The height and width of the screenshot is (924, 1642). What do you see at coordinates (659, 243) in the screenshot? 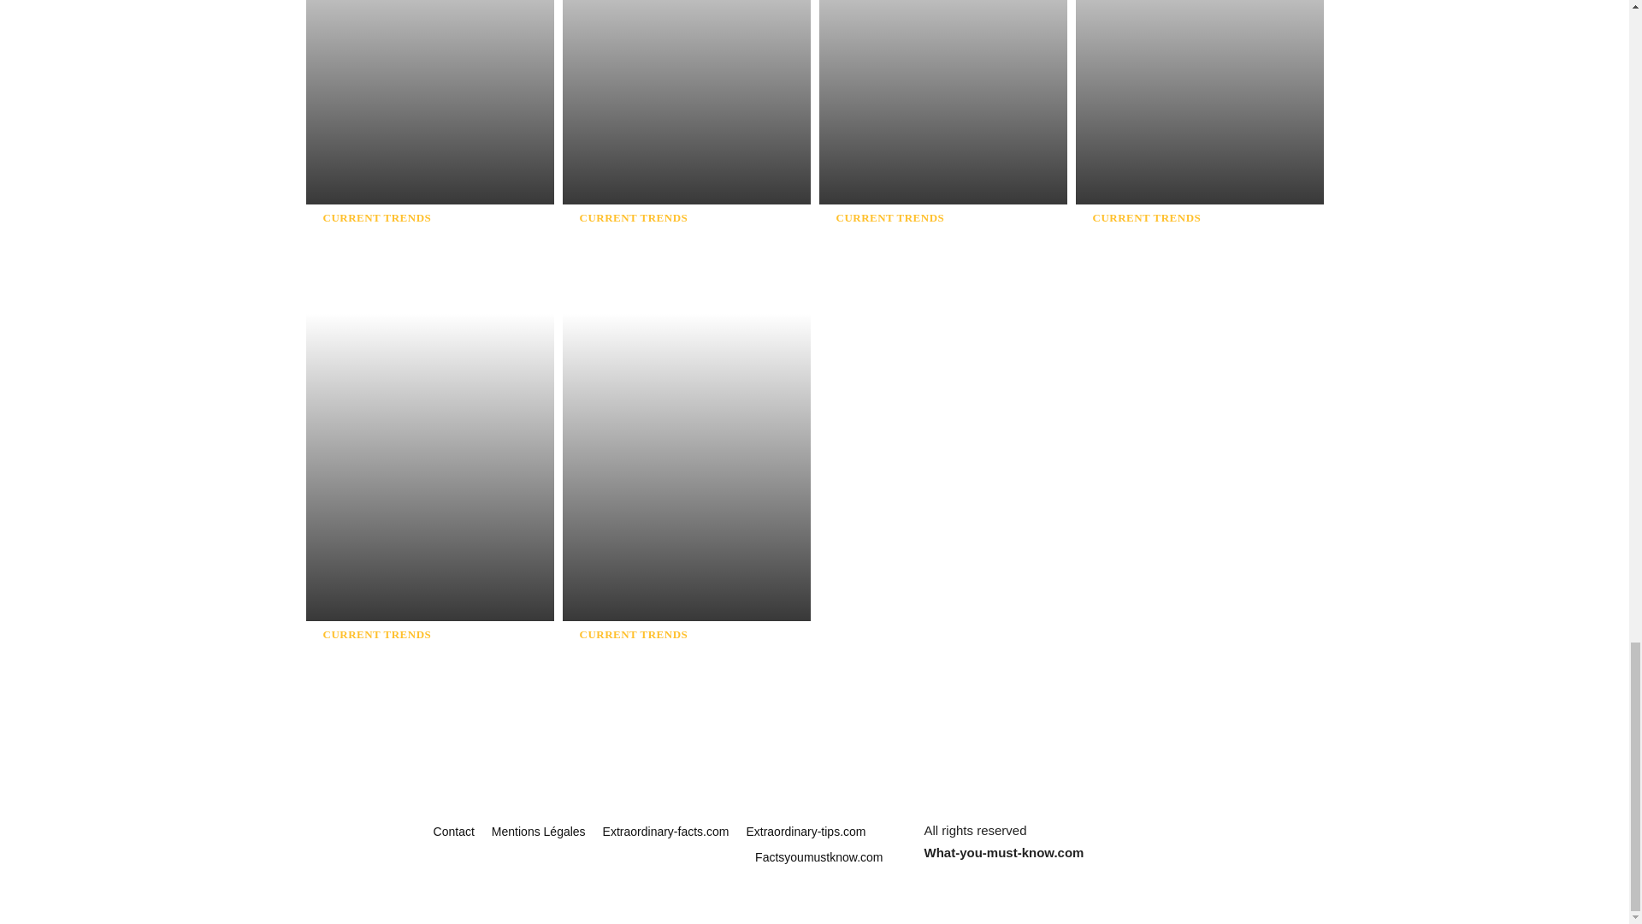
I see `How to install a single hole bathroom faucet ?` at bounding box center [659, 243].